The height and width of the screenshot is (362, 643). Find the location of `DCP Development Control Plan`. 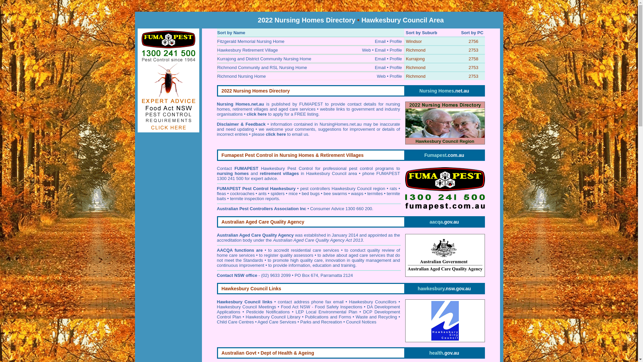

DCP Development Control Plan is located at coordinates (309, 314).